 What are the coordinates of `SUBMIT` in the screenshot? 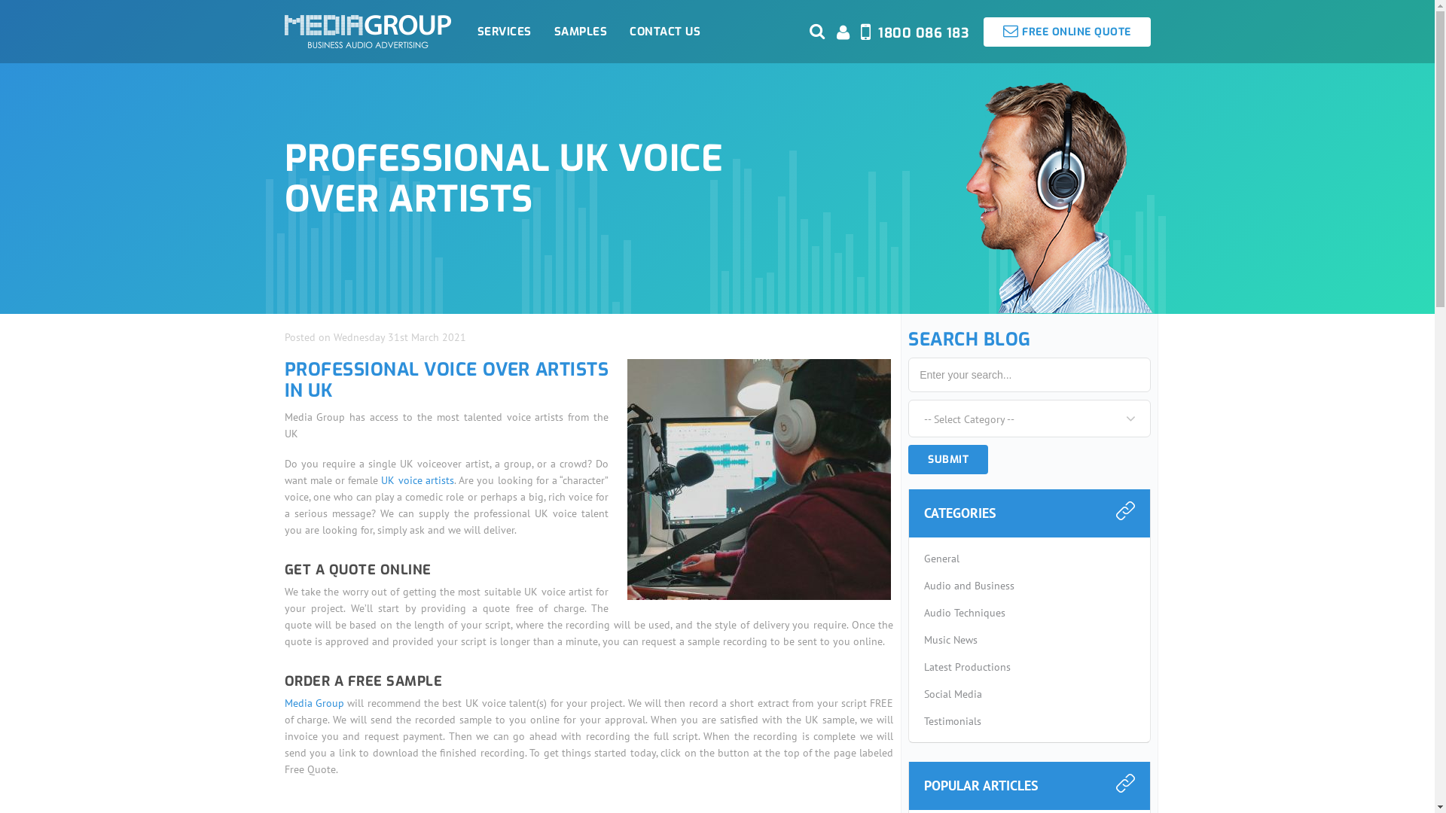 It's located at (948, 459).